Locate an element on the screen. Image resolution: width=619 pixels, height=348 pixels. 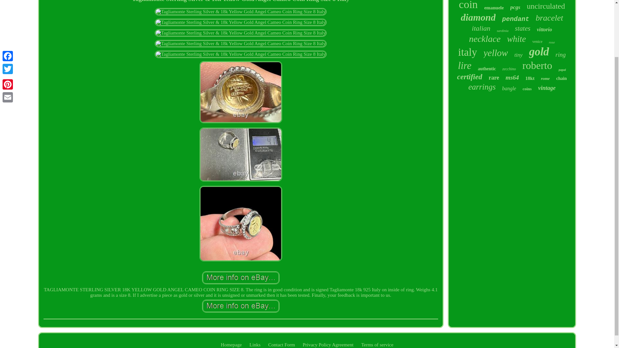
white is located at coordinates (516, 39).